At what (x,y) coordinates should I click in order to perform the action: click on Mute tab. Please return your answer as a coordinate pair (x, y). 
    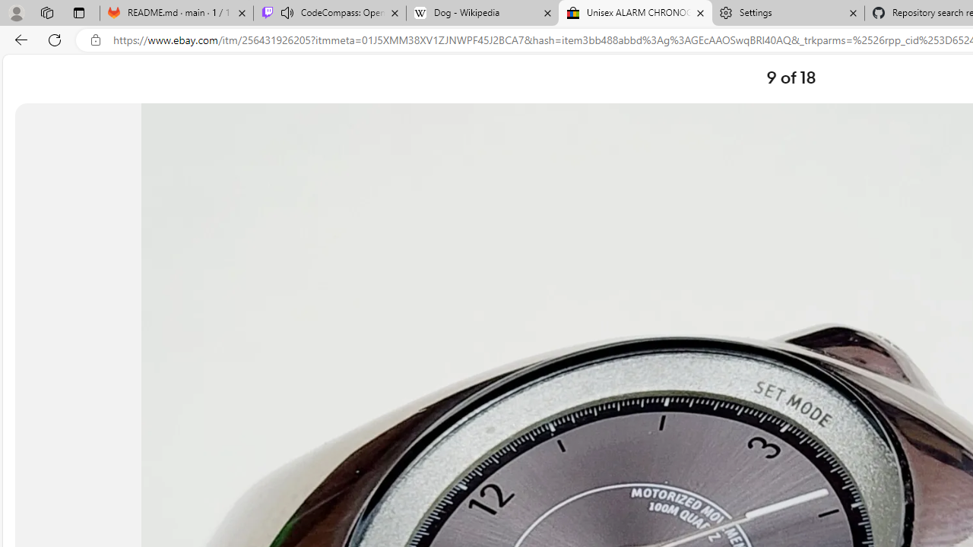
    Looking at the image, I should click on (287, 12).